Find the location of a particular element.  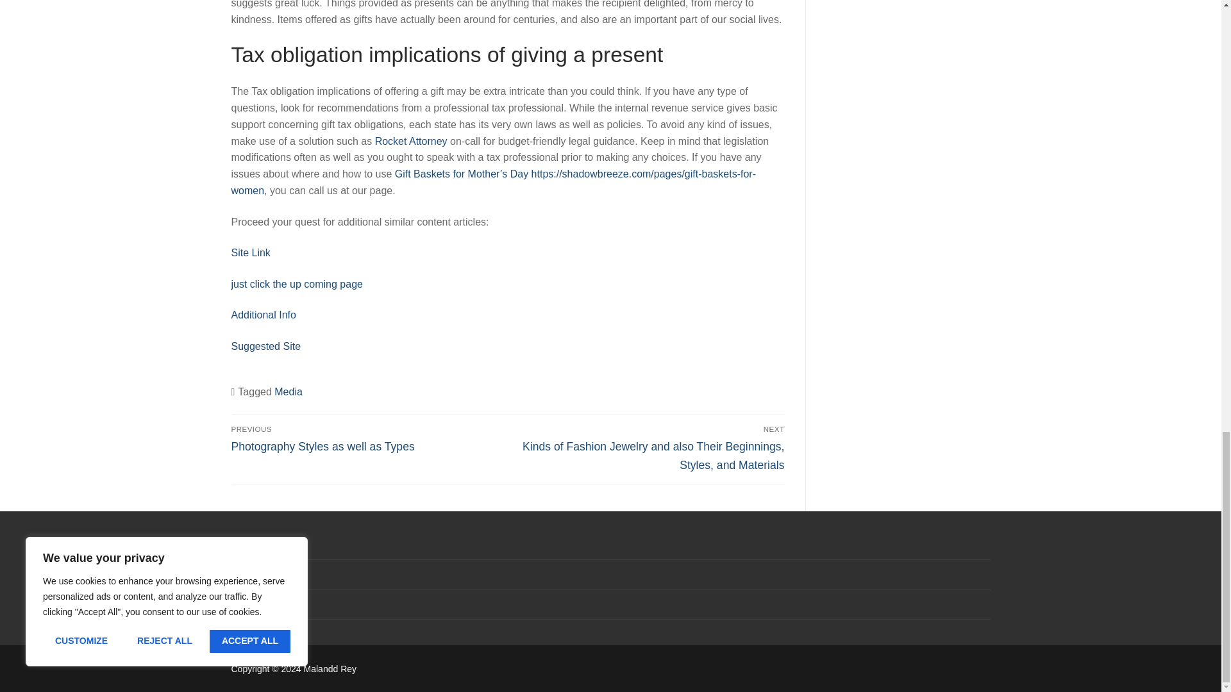

Suggested Site is located at coordinates (265, 346).